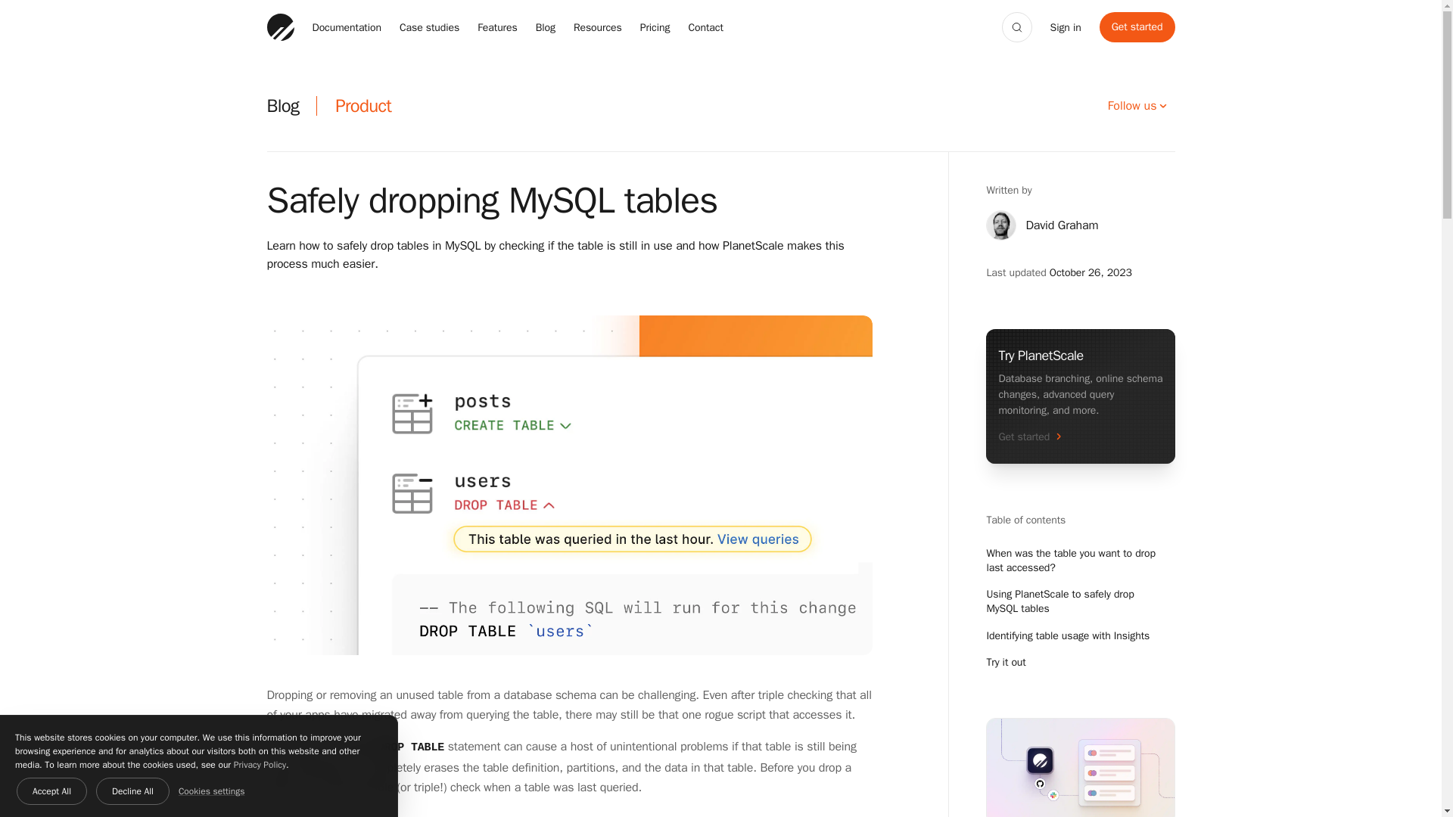  I want to click on Contact, so click(705, 27).